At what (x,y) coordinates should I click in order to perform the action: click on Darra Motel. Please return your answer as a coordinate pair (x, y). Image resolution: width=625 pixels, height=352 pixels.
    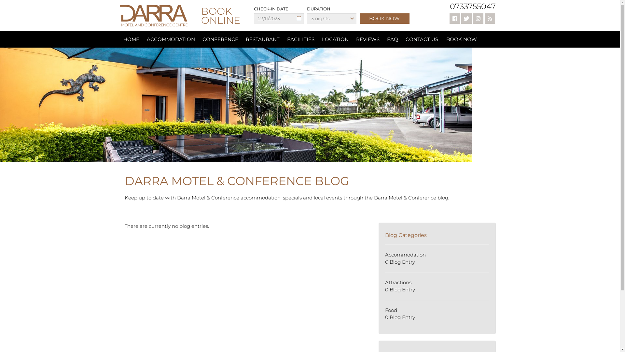
    Looking at the image, I should click on (236, 105).